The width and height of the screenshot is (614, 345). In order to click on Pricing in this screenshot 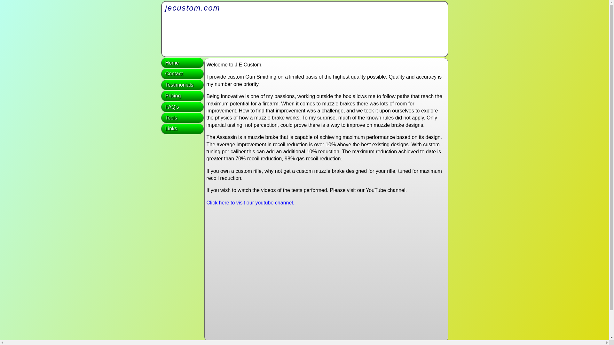, I will do `click(182, 96)`.